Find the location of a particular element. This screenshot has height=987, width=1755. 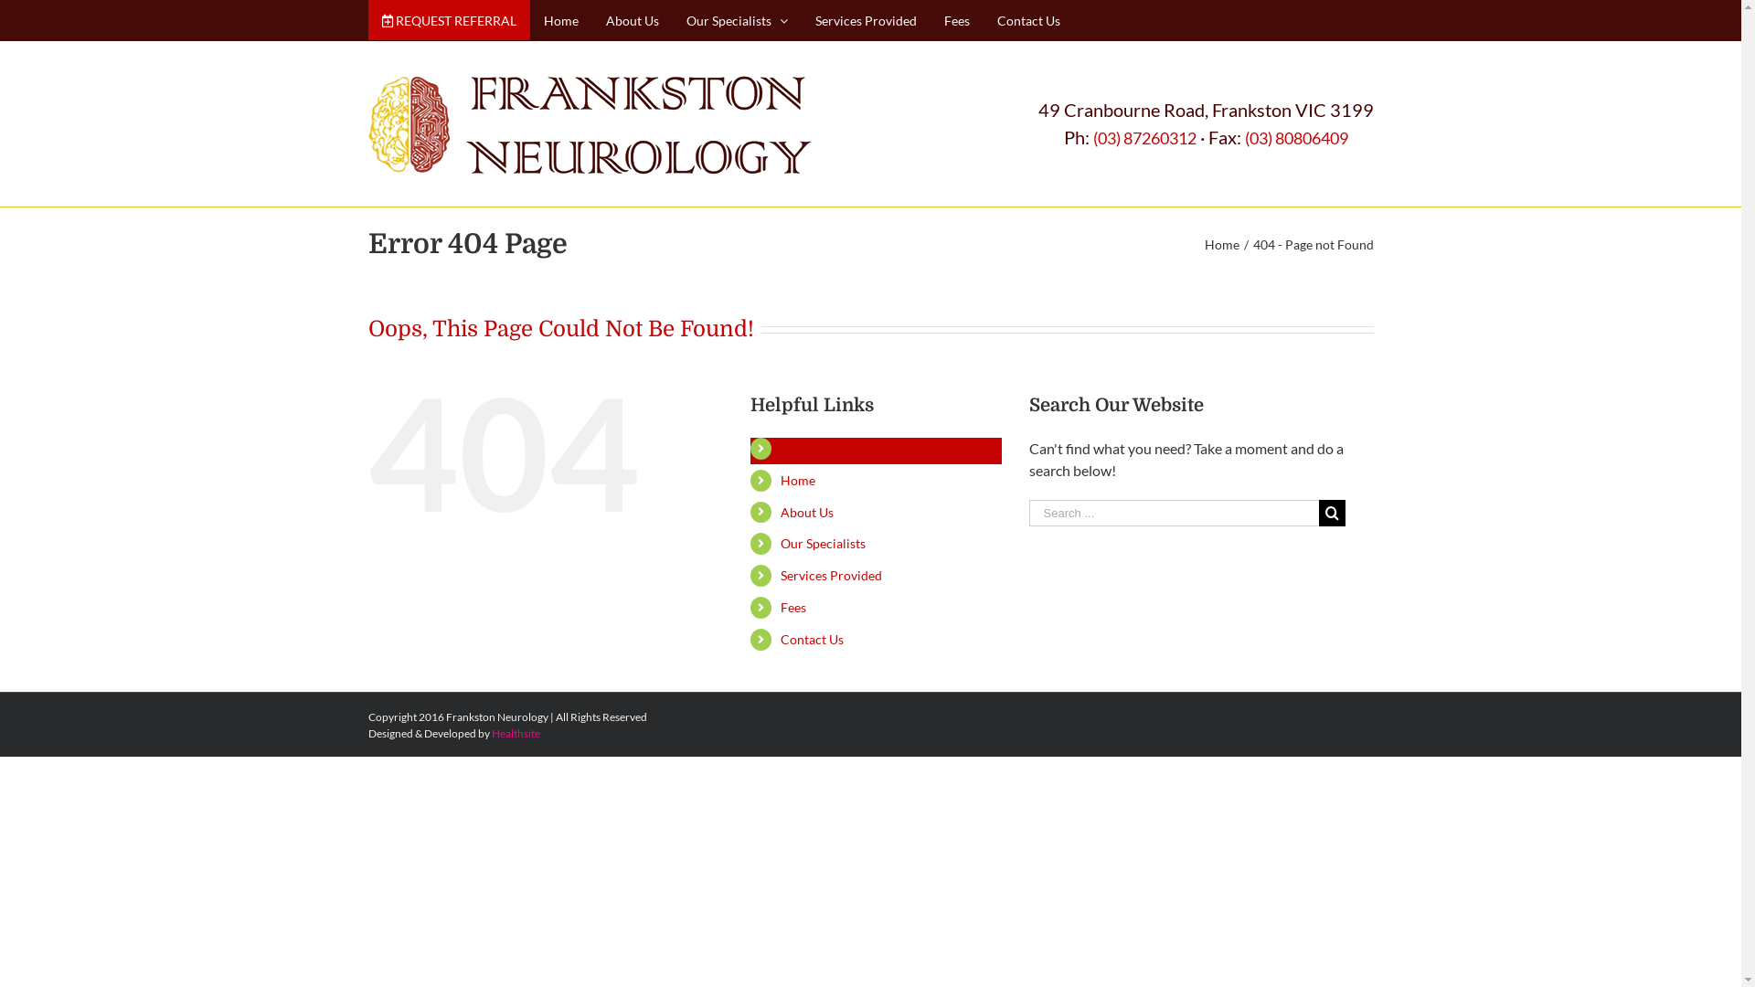

Healthsite is located at coordinates (516, 733).